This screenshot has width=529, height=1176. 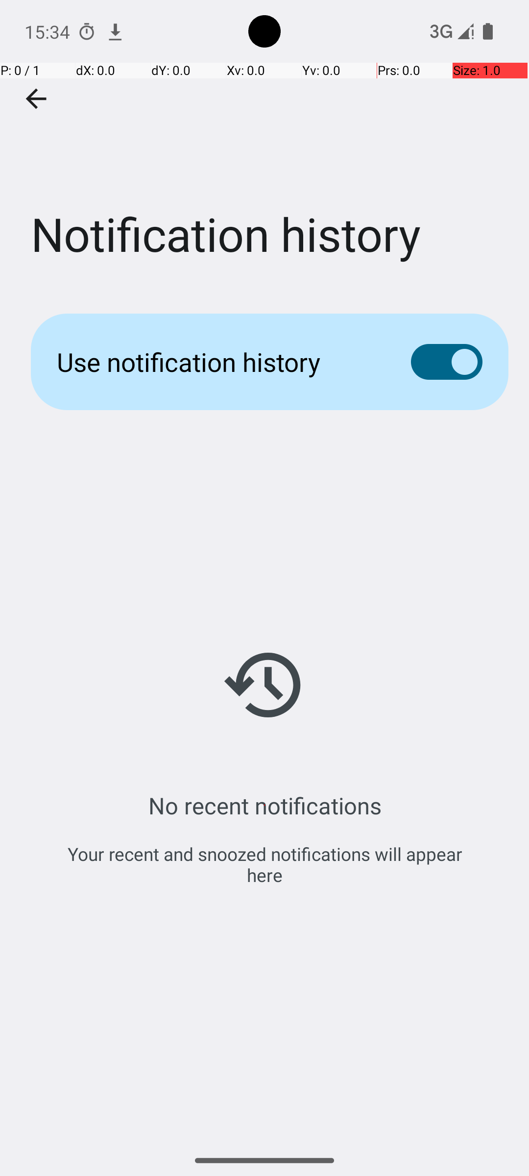 I want to click on No recent notifications, so click(x=264, y=806).